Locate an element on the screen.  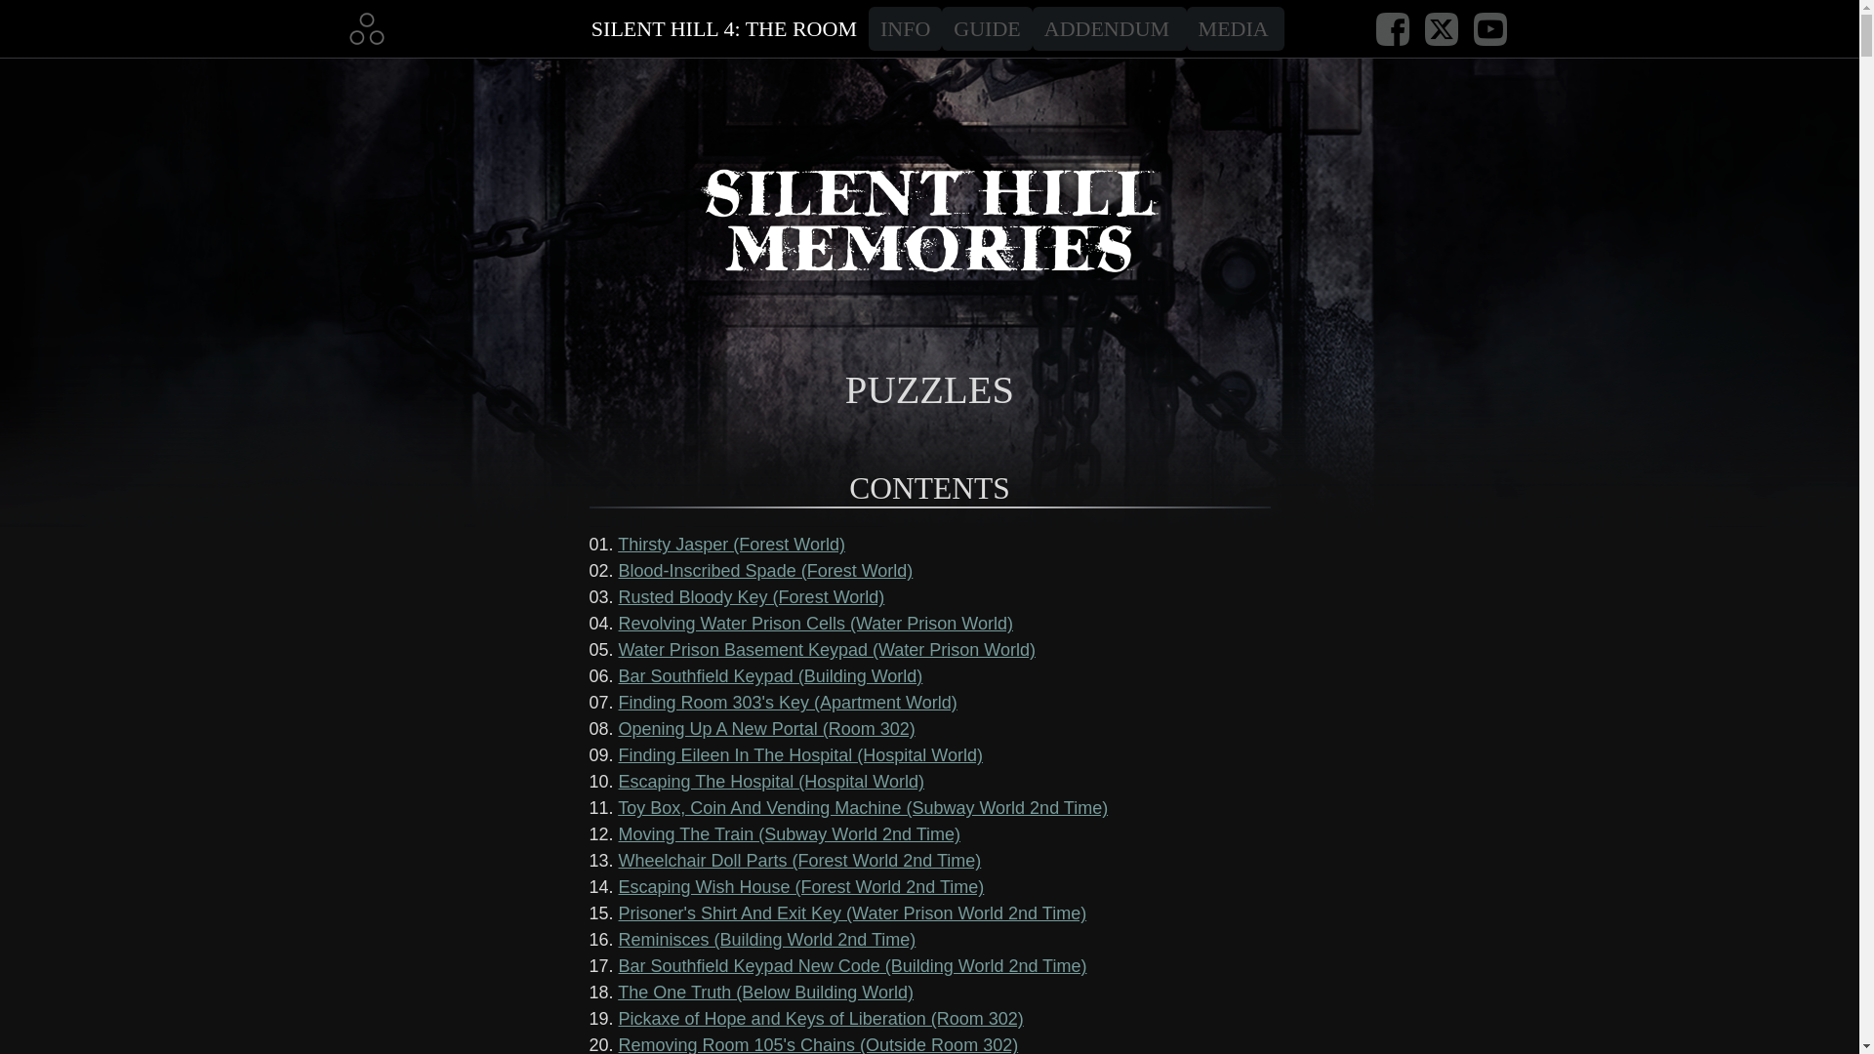
X is located at coordinates (1441, 27).